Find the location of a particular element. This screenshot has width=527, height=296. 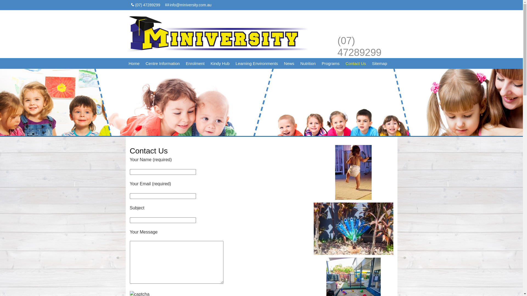

Learning Environments is located at coordinates (257, 64).